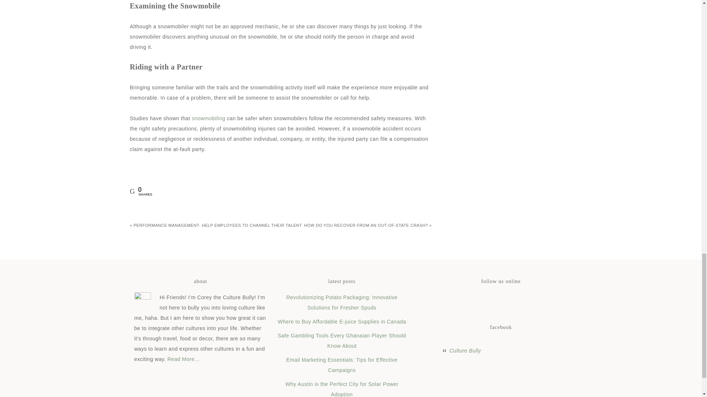 The height and width of the screenshot is (397, 707). I want to click on Where to Buy Affordable E-juice Supplies in Canada, so click(342, 322).